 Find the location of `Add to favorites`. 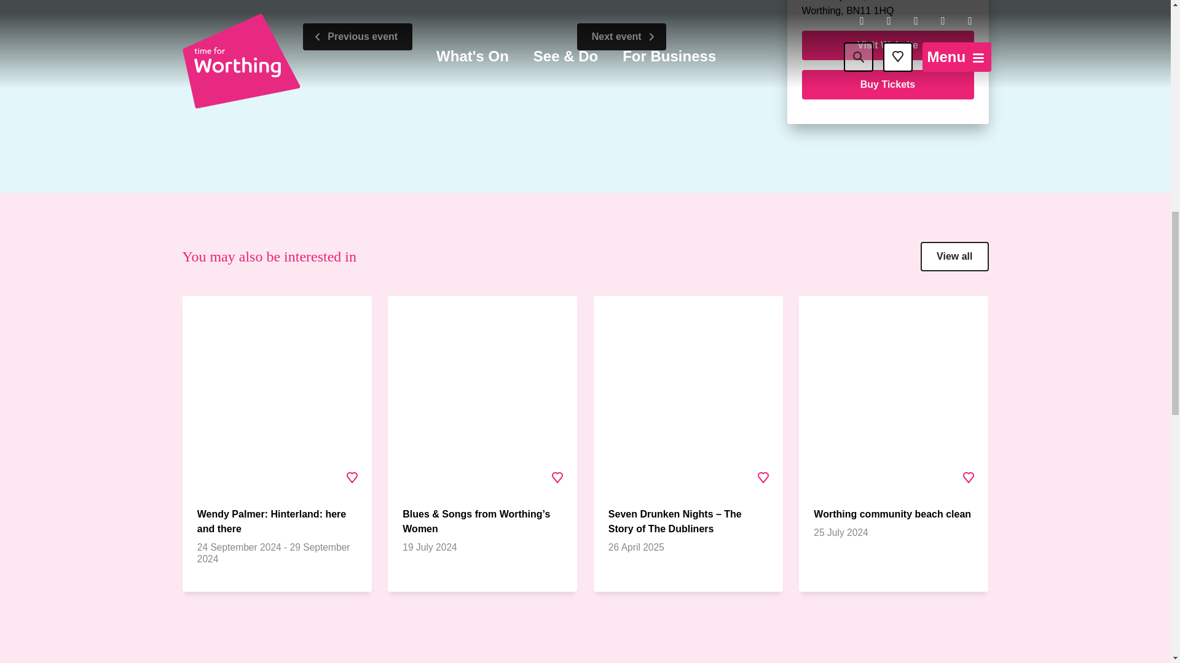

Add to favorites is located at coordinates (968, 478).